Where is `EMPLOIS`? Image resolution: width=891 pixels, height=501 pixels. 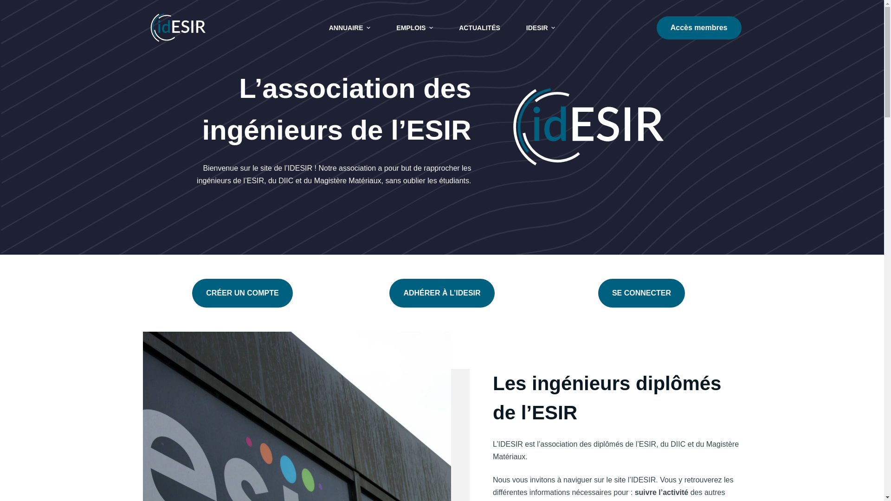
EMPLOIS is located at coordinates (415, 28).